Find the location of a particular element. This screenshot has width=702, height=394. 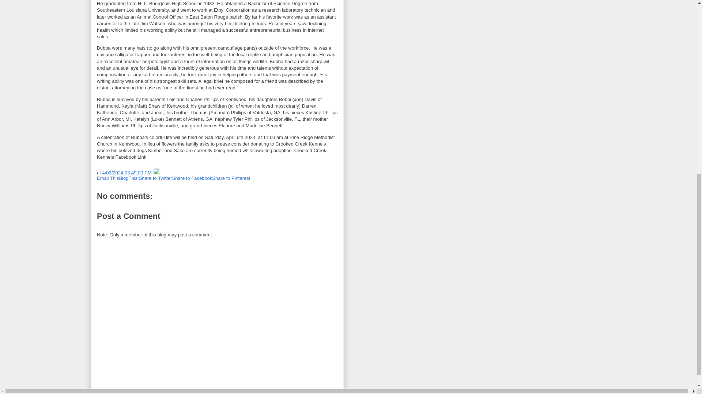

permanent link is located at coordinates (127, 172).